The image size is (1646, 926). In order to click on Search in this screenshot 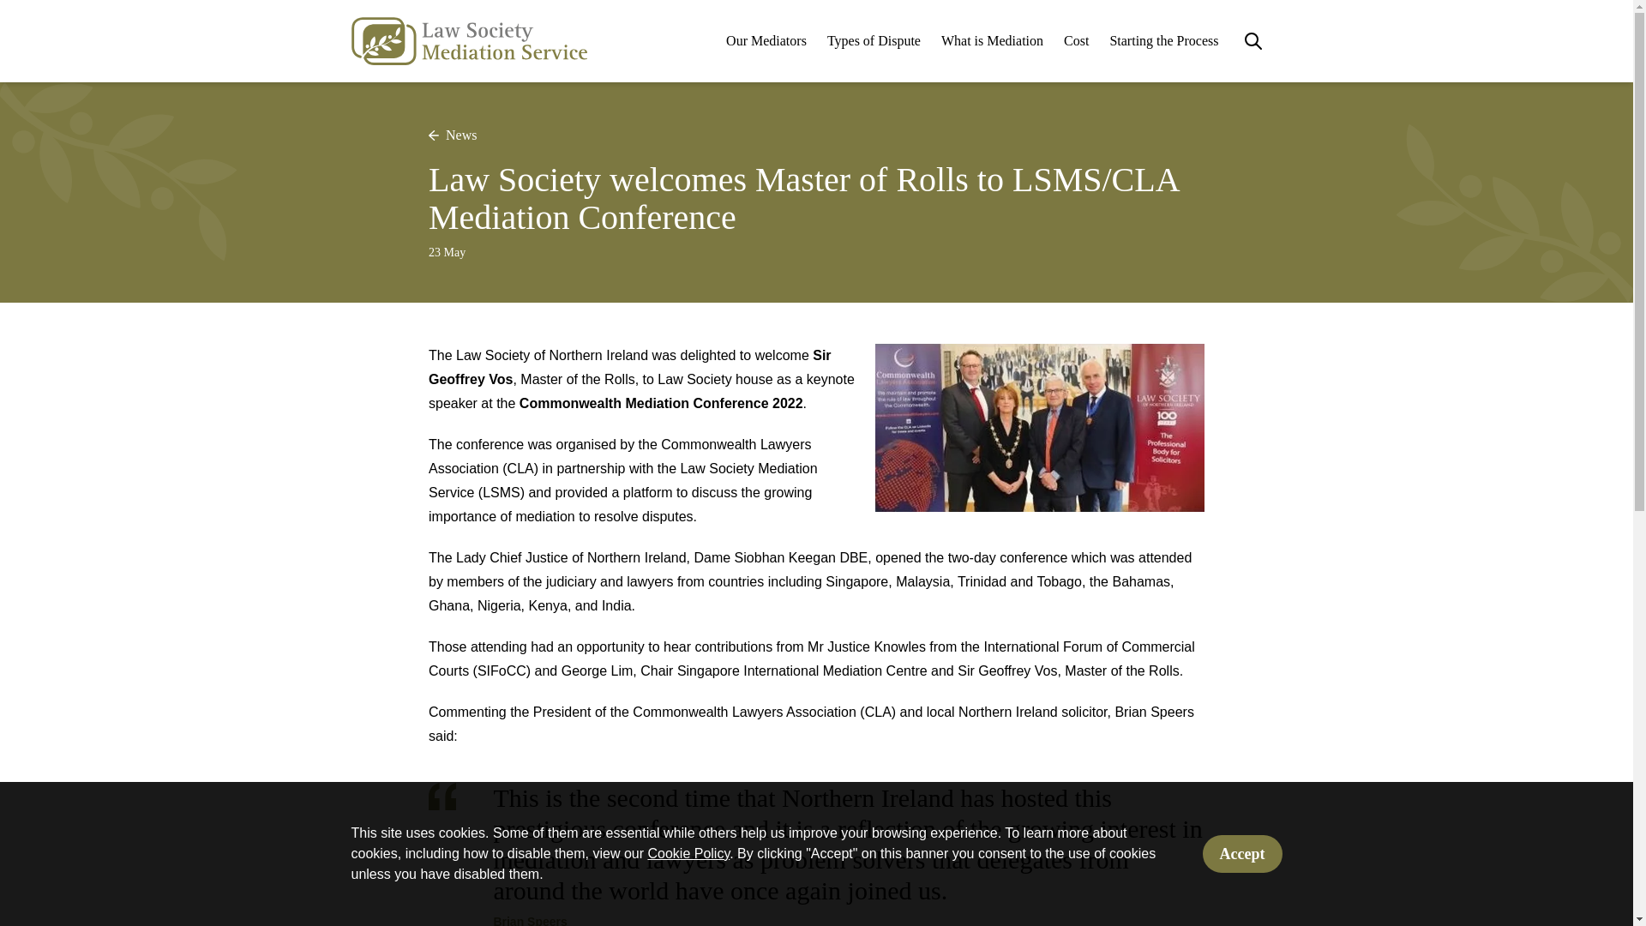, I will do `click(1253, 41)`.